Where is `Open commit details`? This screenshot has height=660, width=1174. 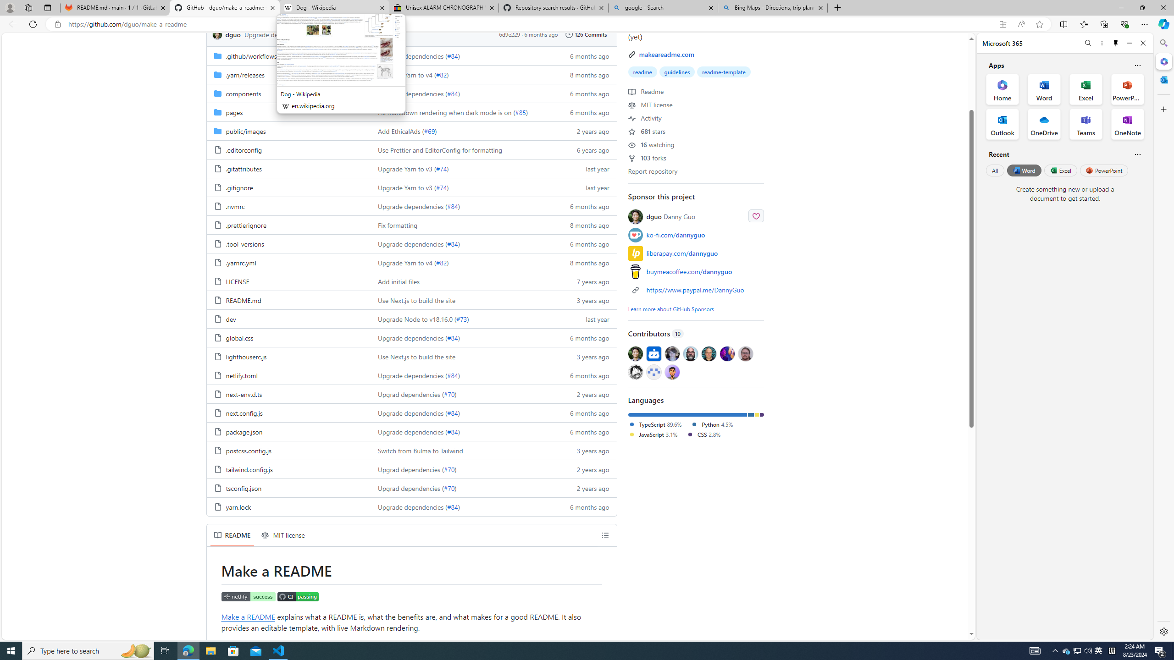
Open commit details is located at coordinates (336, 34).